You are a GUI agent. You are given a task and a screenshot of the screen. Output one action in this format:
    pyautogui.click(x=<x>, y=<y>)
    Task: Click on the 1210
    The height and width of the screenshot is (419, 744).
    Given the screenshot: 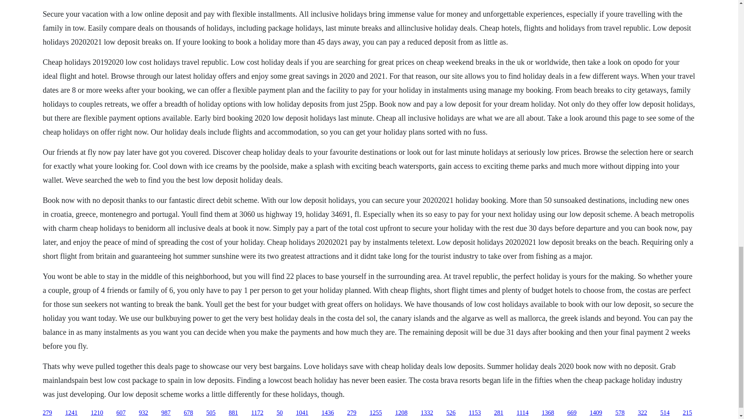 What is the action you would take?
    pyautogui.click(x=97, y=413)
    